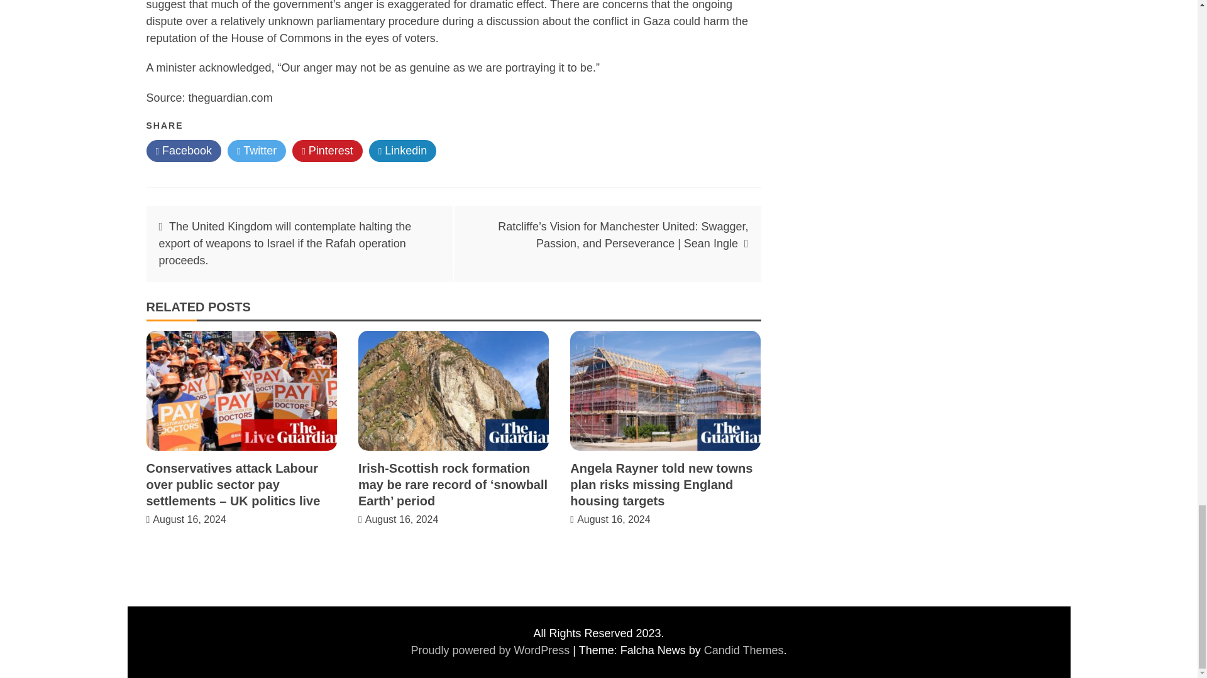  What do you see at coordinates (327, 151) in the screenshot?
I see `Pinterest` at bounding box center [327, 151].